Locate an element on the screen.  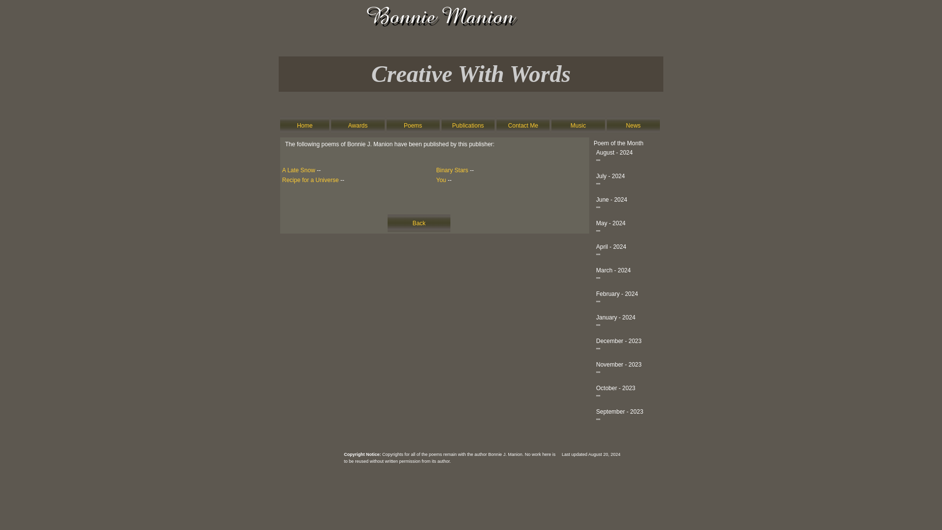
Binary Stars is located at coordinates (452, 170).